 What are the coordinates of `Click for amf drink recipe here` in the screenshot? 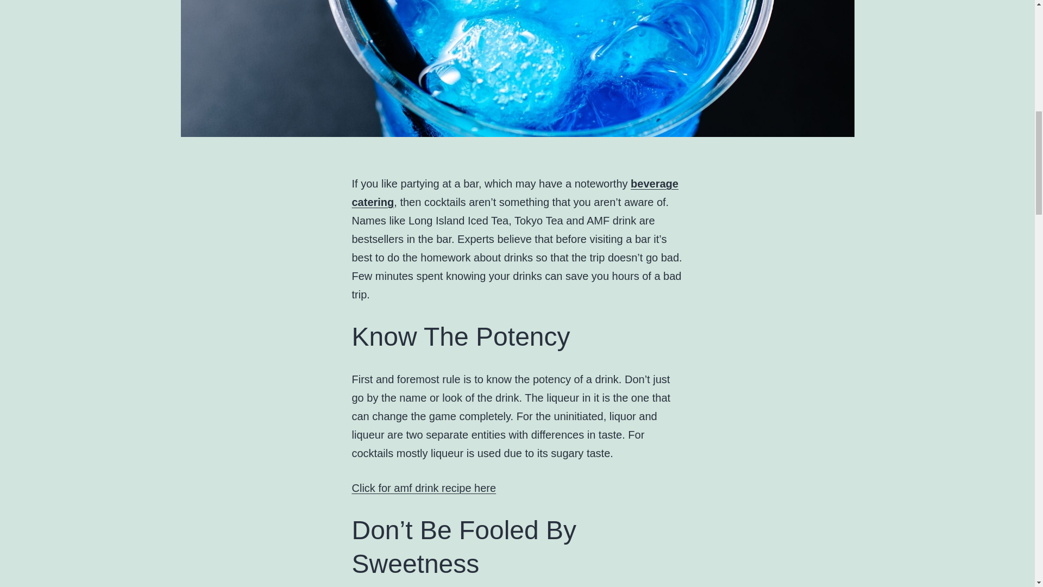 It's located at (424, 488).